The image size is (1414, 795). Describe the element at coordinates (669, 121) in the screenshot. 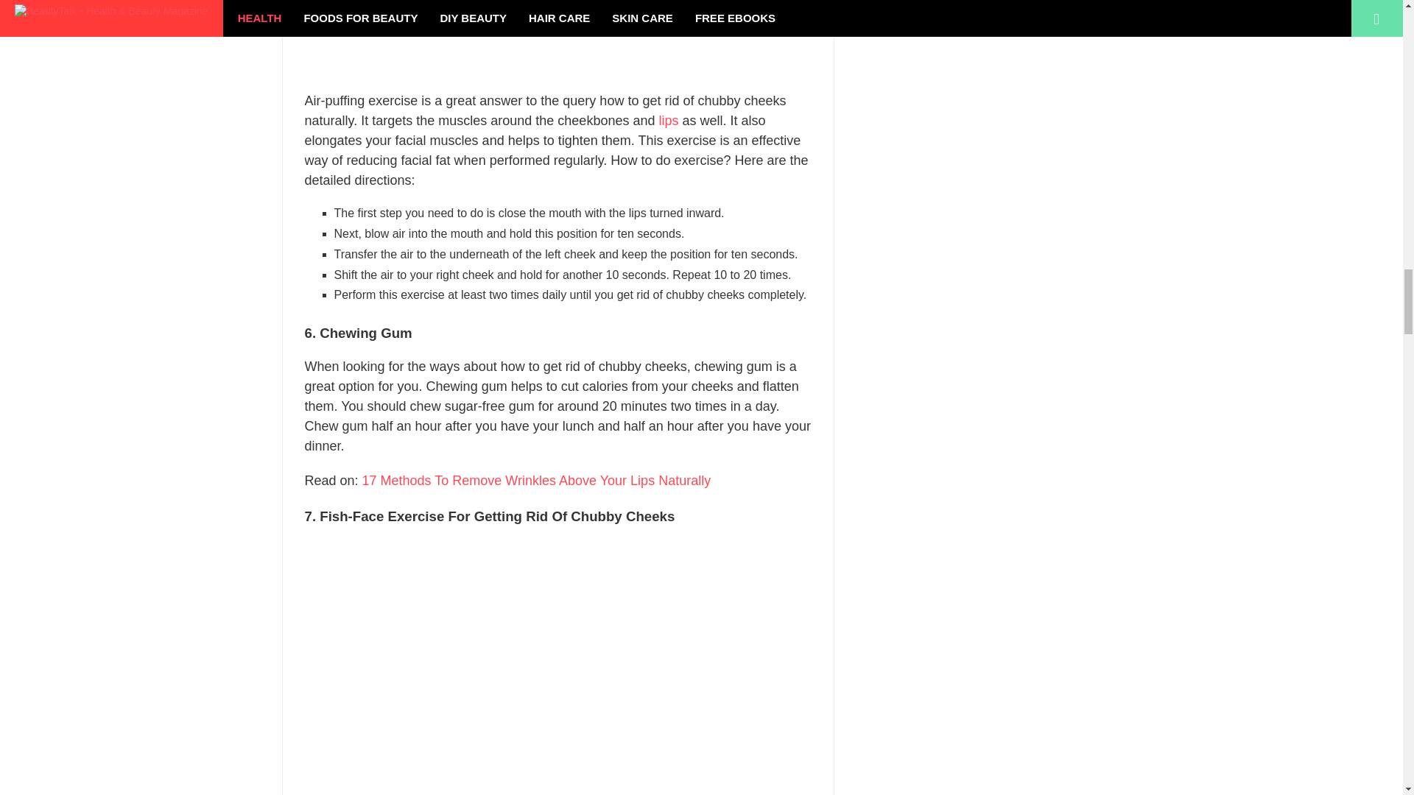

I see `lips` at that location.